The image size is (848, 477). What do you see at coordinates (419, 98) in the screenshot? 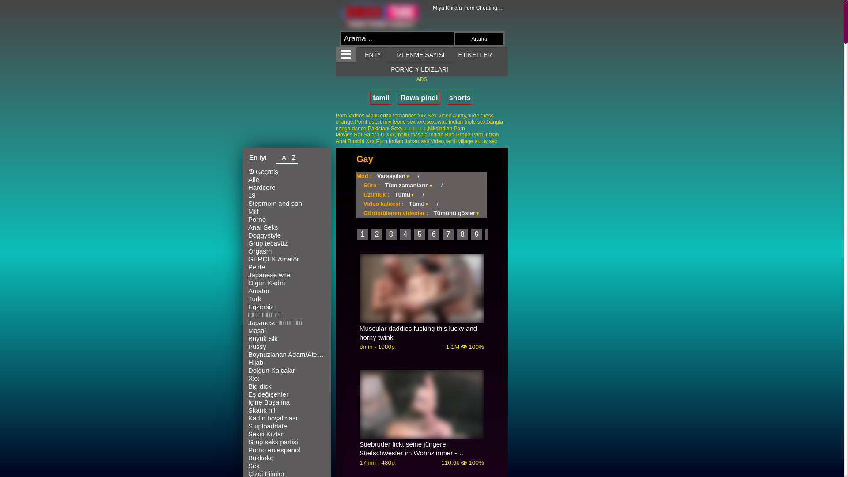
I see `Rawalpindi` at bounding box center [419, 98].